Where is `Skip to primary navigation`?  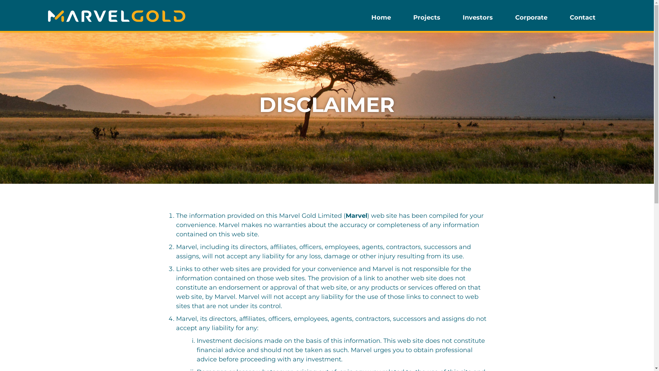
Skip to primary navigation is located at coordinates (0, 0).